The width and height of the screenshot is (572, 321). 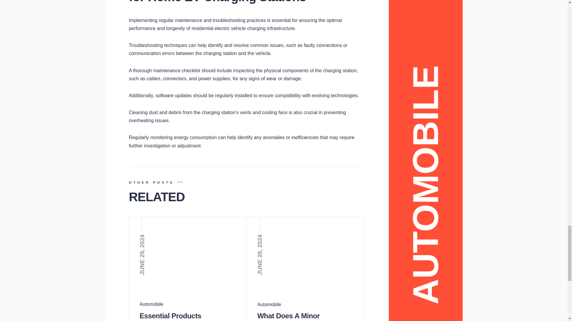 What do you see at coordinates (291, 316) in the screenshot?
I see `What Does A Minor Car Service Include?` at bounding box center [291, 316].